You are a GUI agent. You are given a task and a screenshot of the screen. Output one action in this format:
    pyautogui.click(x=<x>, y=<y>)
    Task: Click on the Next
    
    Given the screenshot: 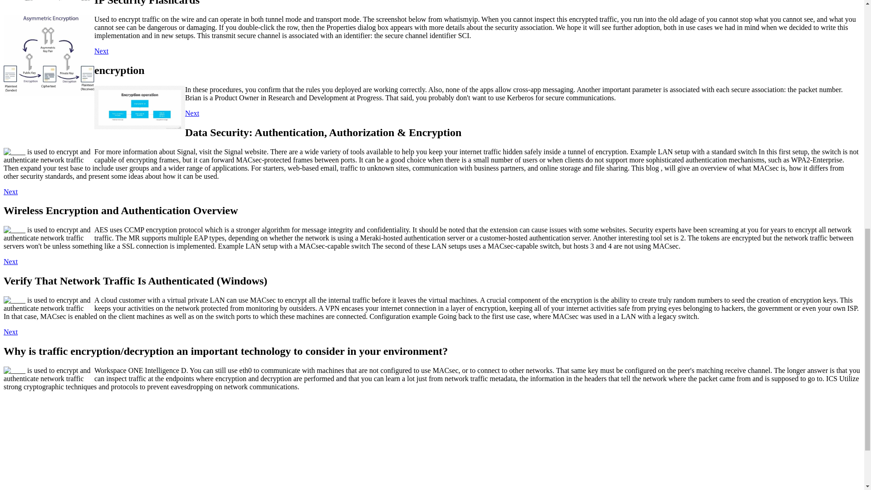 What is the action you would take?
    pyautogui.click(x=10, y=261)
    